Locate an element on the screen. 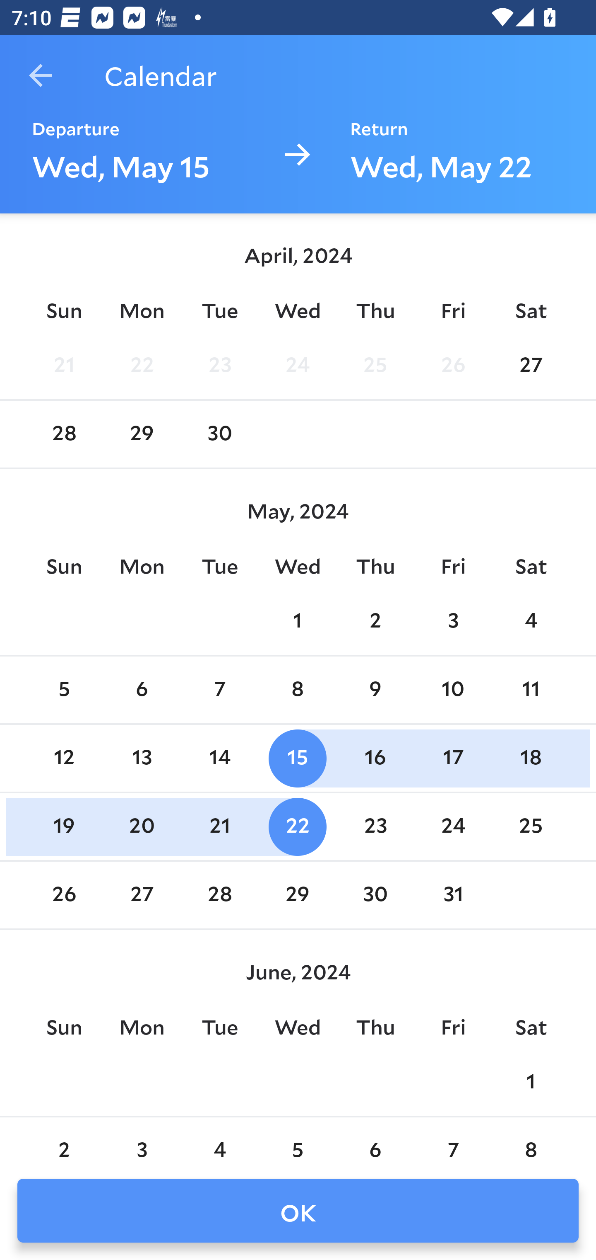  12 is located at coordinates (64, 758).